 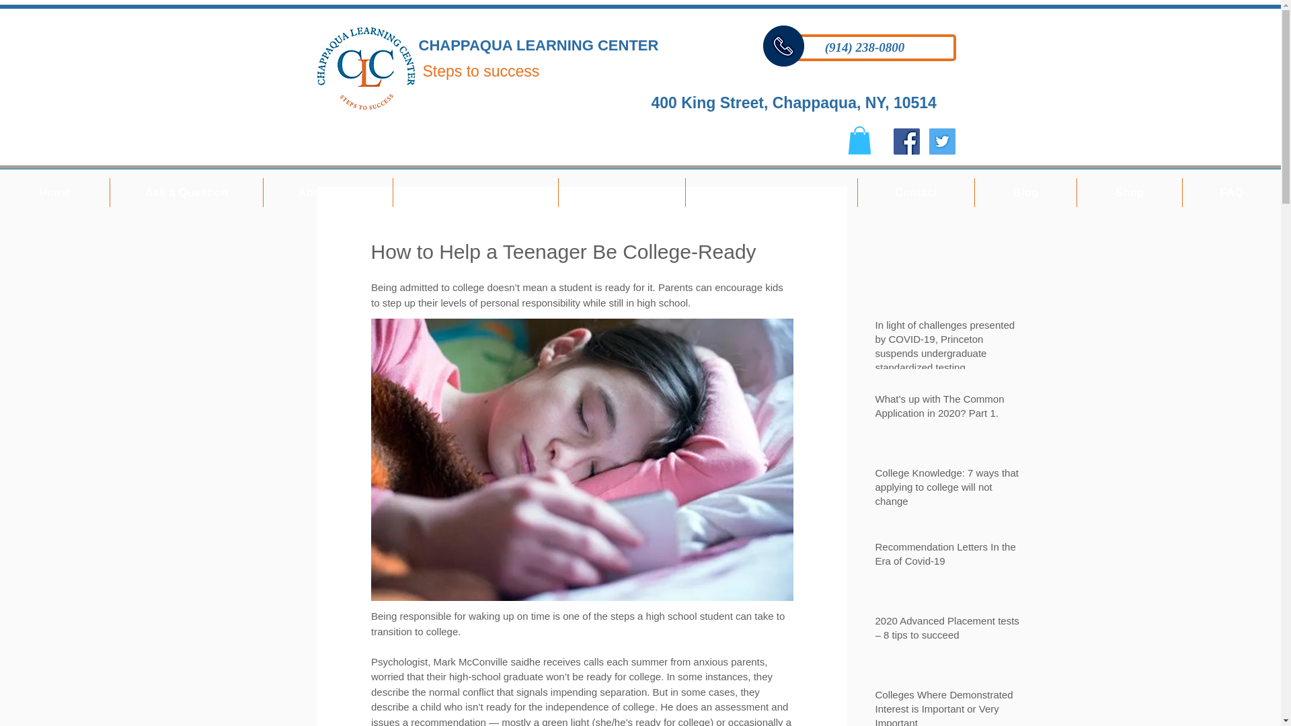 I want to click on Blog, so click(x=1025, y=192).